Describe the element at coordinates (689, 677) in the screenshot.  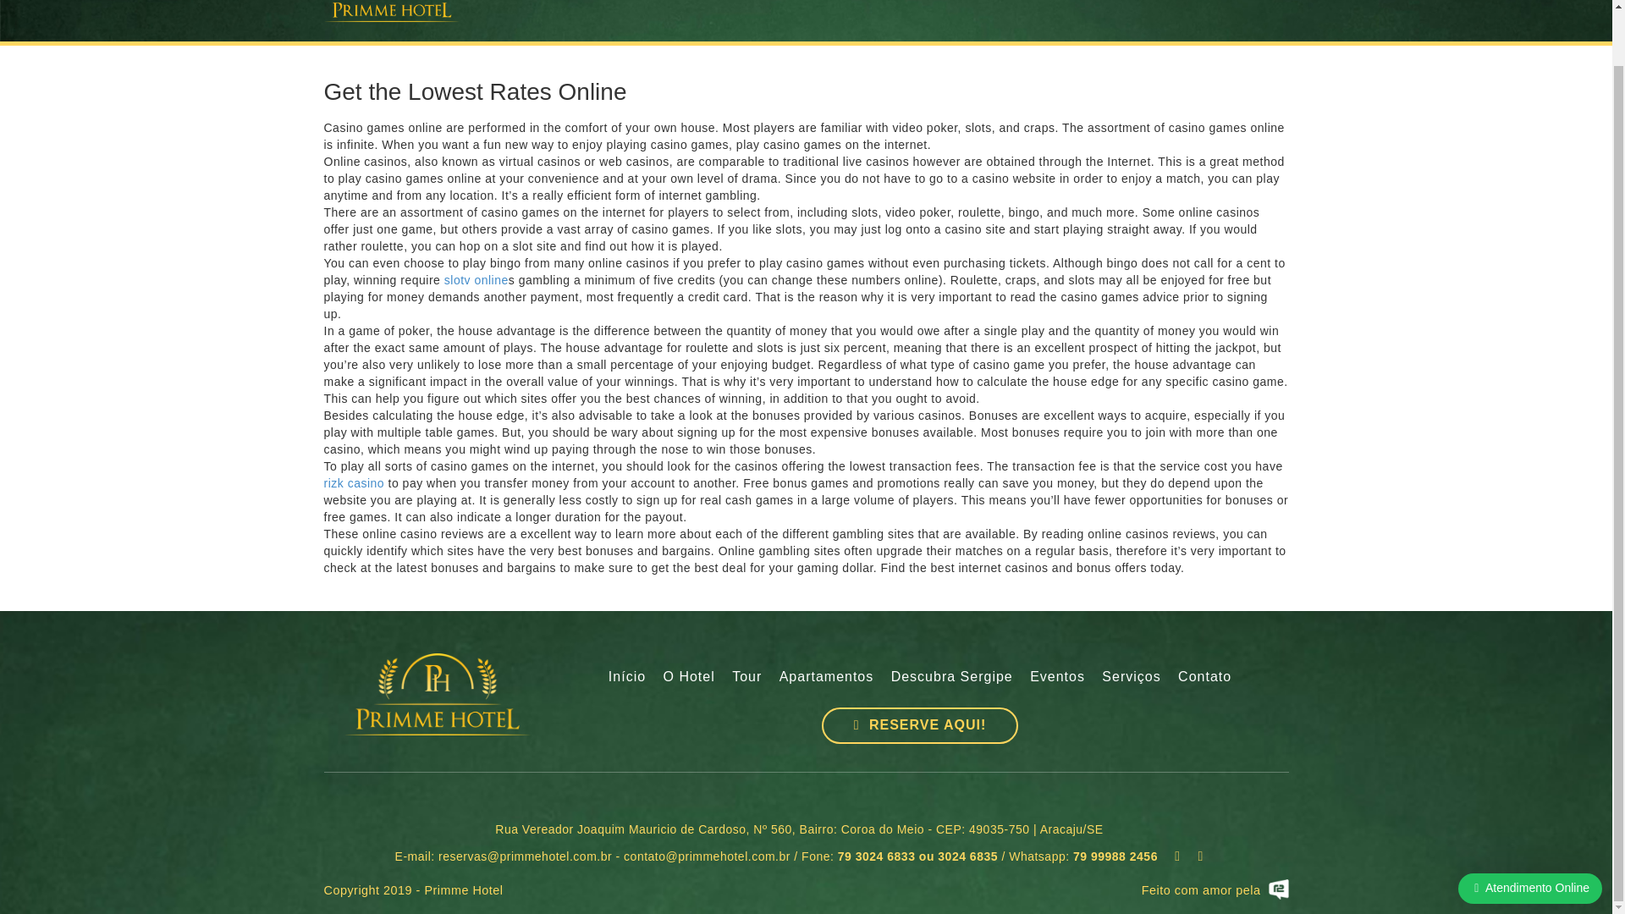
I see `O Hotel` at that location.